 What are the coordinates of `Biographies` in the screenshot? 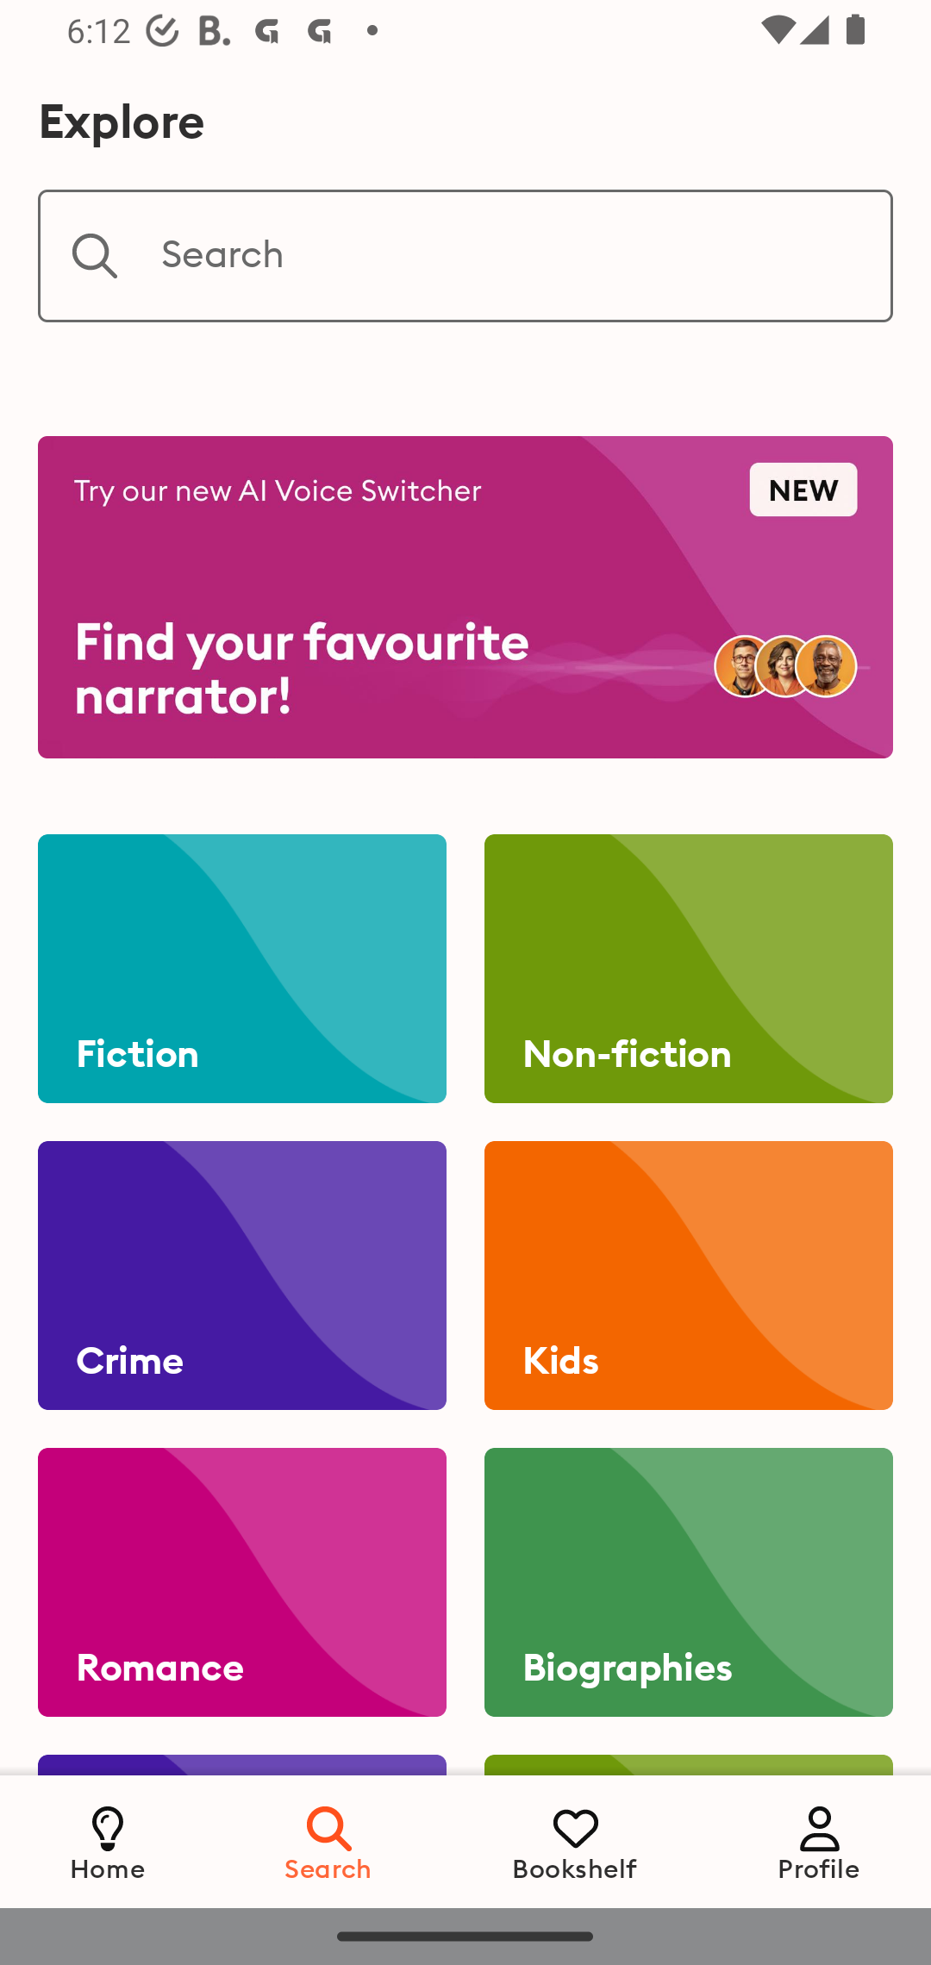 It's located at (688, 1582).